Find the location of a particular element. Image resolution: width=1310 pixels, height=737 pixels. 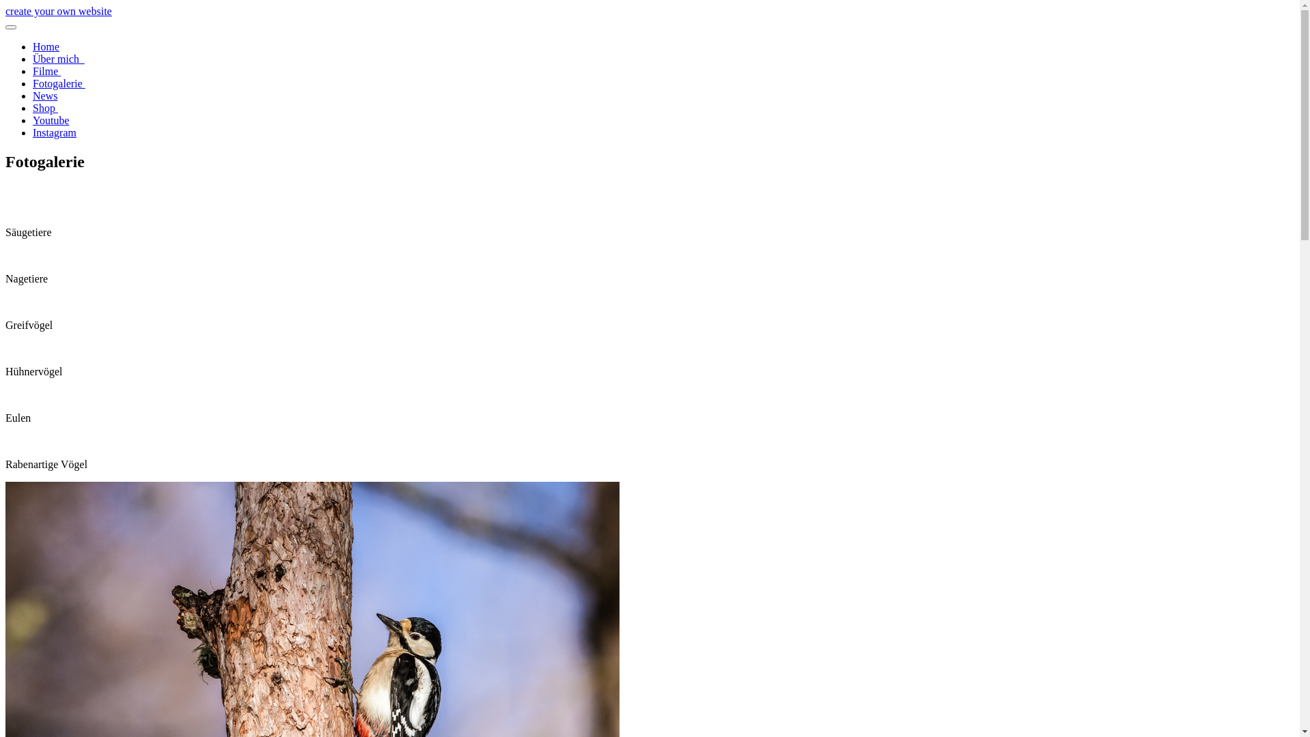

Shop  is located at coordinates (45, 108).